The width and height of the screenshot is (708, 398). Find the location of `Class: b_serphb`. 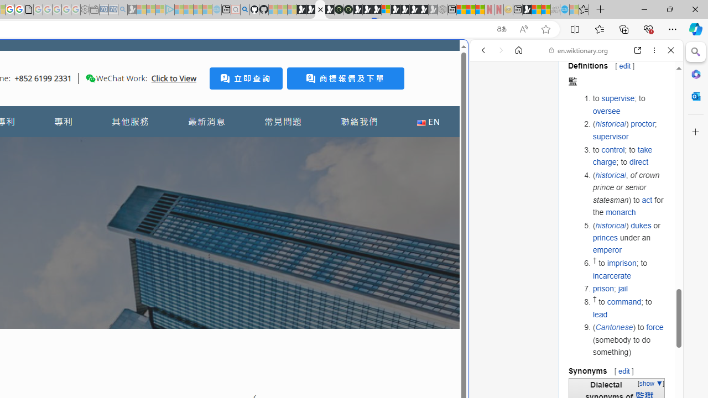

Class: b_serphb is located at coordinates (658, 127).